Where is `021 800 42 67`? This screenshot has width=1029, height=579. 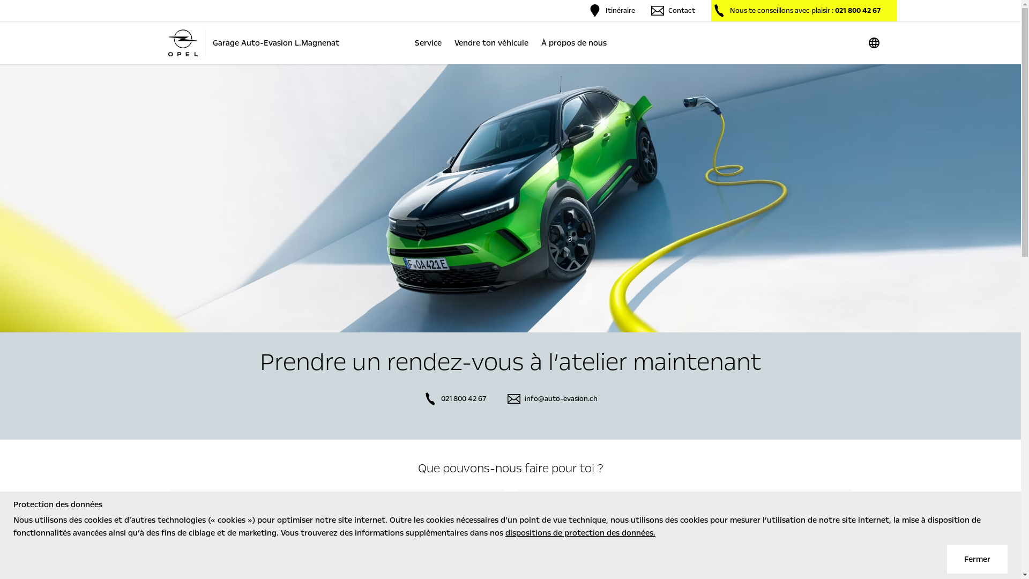 021 800 42 67 is located at coordinates (454, 399).